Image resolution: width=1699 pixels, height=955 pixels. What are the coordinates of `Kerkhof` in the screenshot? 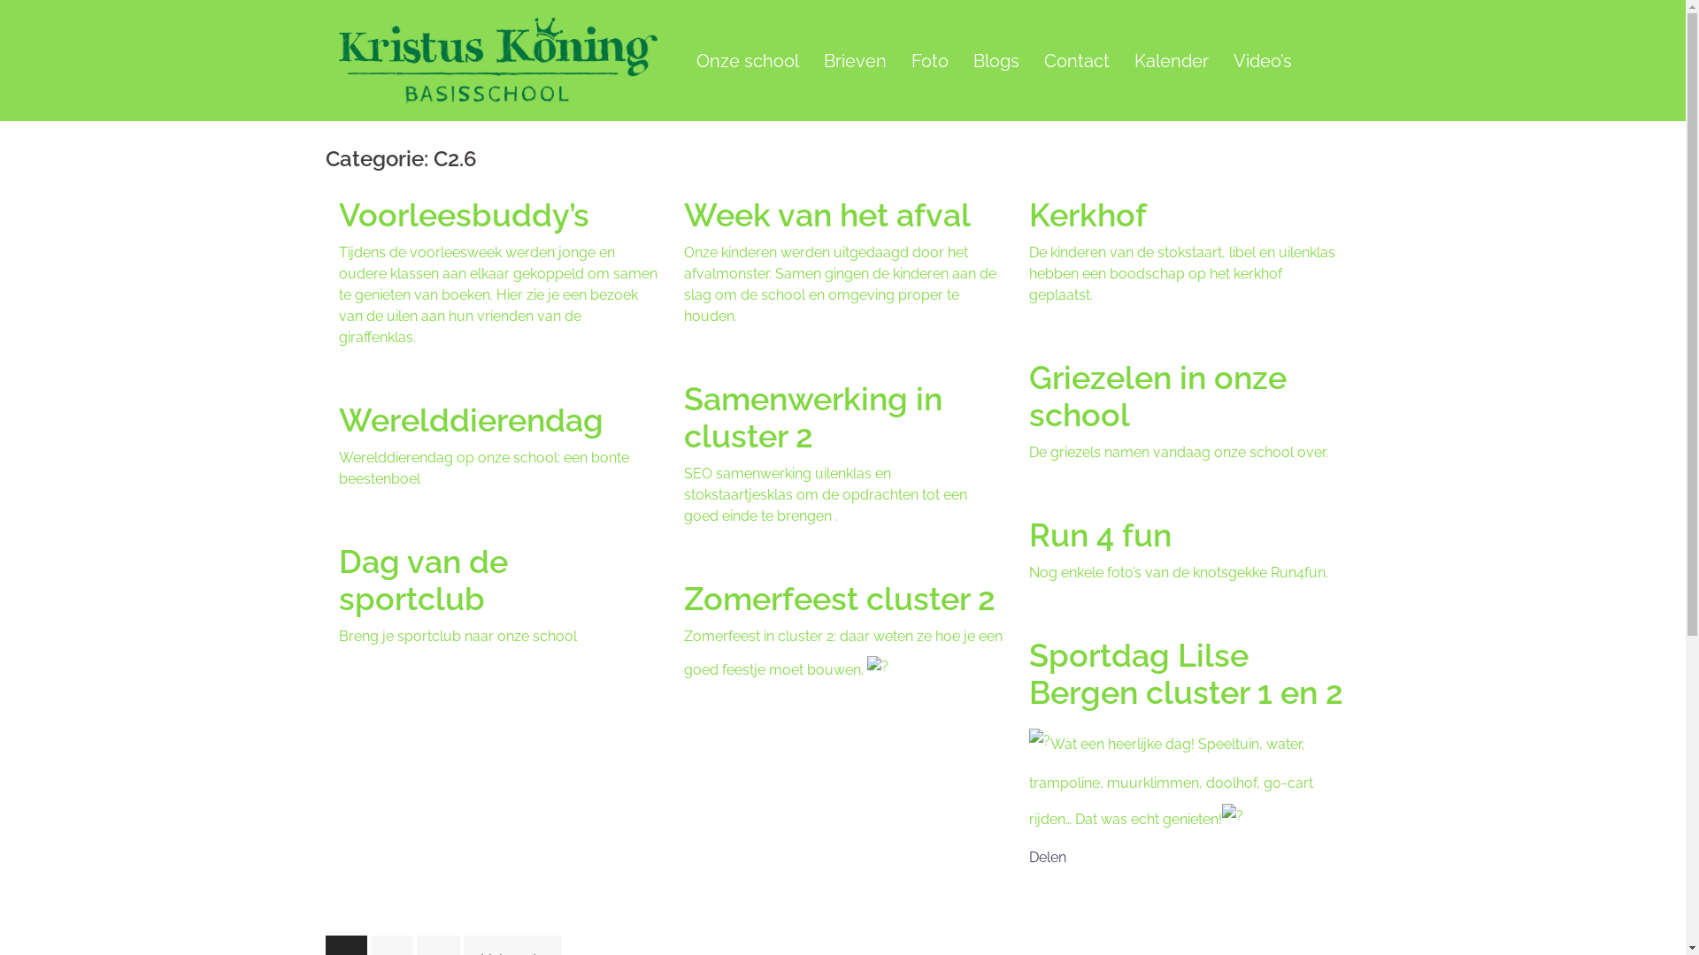 It's located at (1087, 215).